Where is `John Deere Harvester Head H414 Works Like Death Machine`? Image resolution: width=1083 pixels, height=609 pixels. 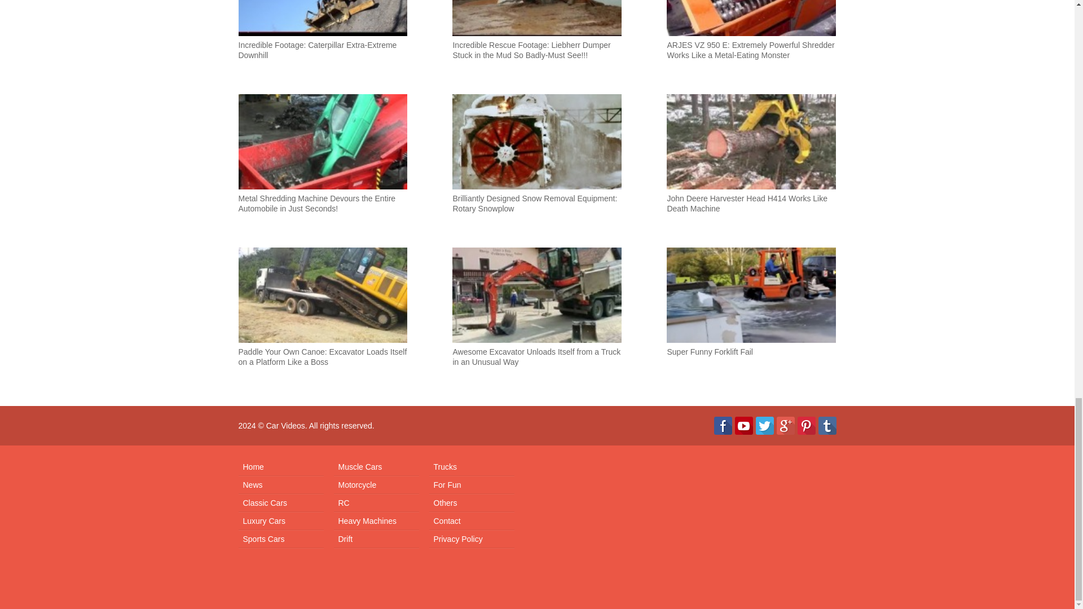
John Deere Harvester Head H414 Works Like Death Machine is located at coordinates (751, 167).